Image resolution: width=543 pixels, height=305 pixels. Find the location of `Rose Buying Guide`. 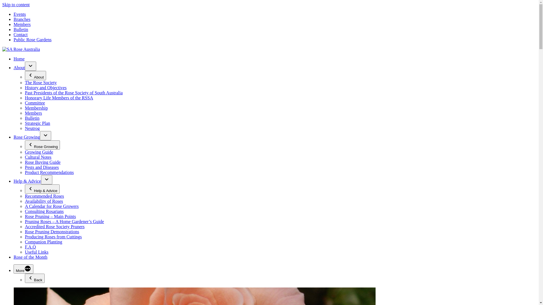

Rose Buying Guide is located at coordinates (43, 162).